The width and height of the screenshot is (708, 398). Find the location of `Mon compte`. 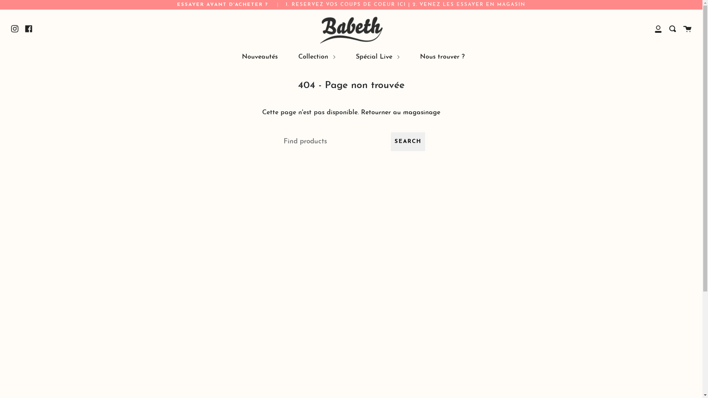

Mon compte is located at coordinates (658, 29).